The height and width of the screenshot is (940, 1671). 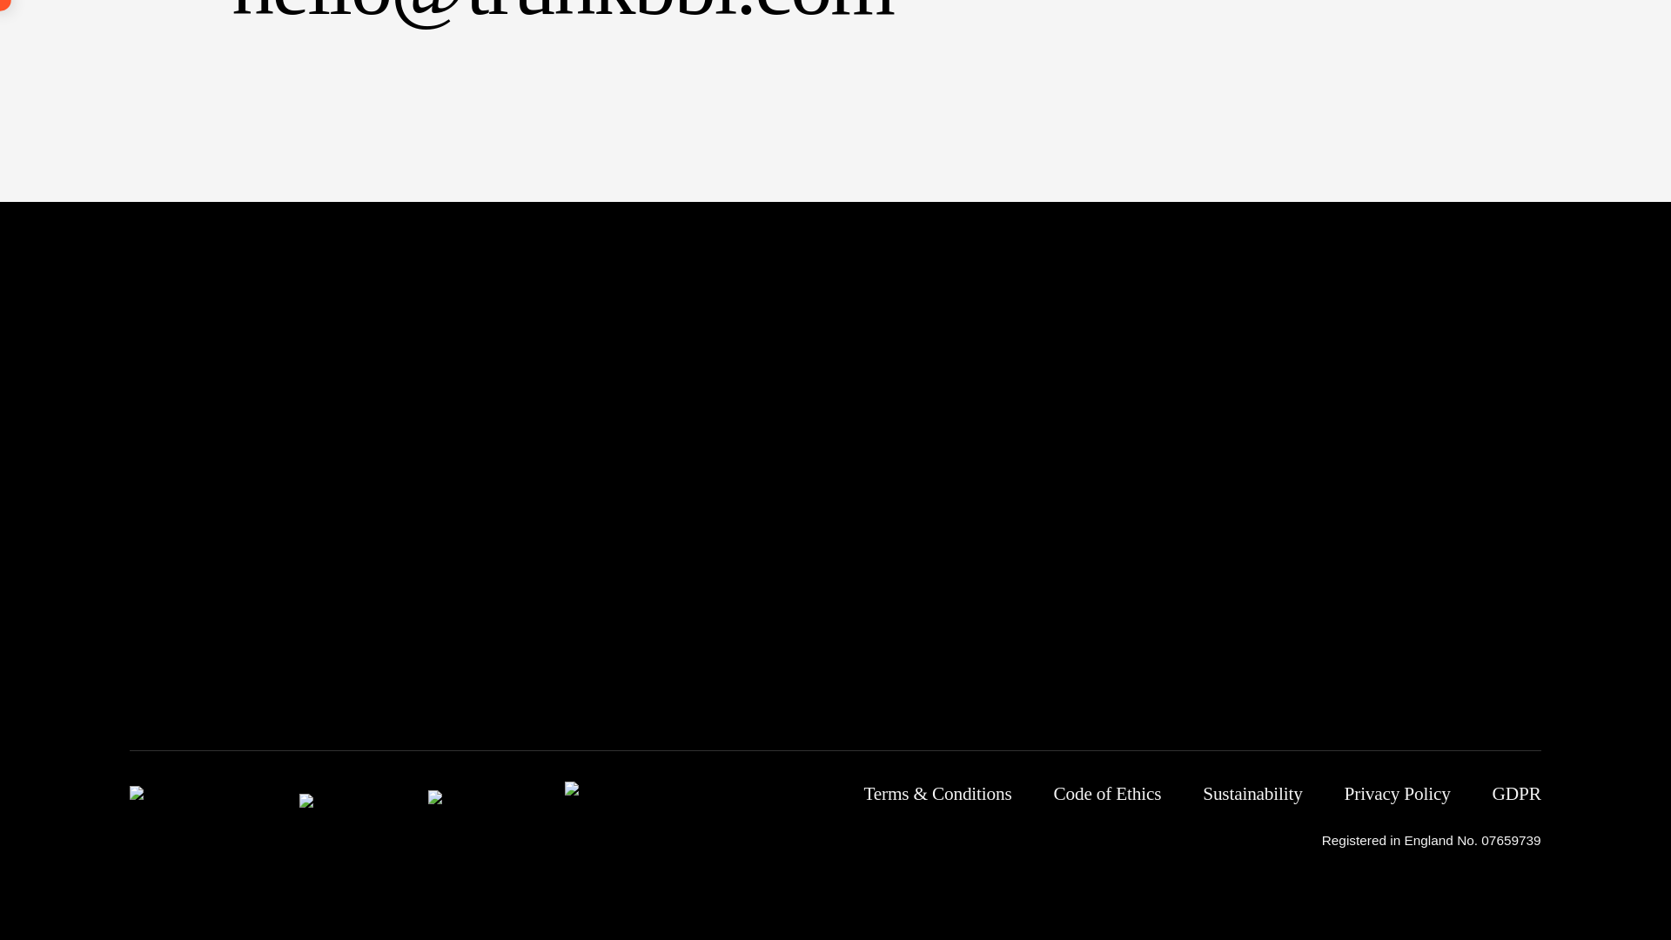 I want to click on Sustainability, so click(x=1252, y=794).